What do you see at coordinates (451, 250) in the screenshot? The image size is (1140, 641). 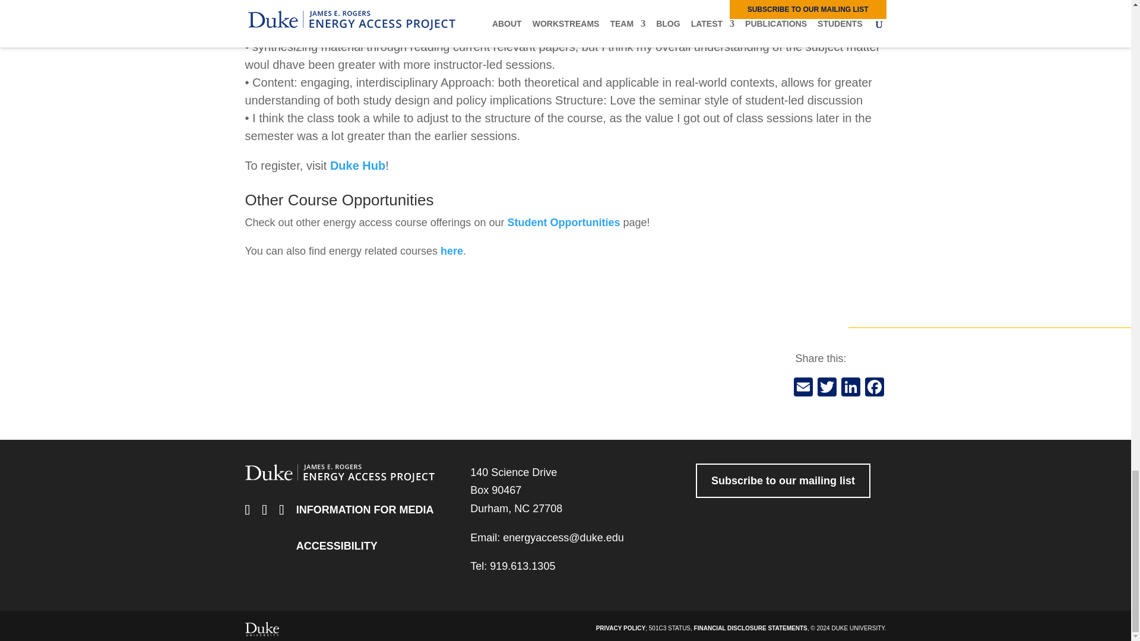 I see `here` at bounding box center [451, 250].